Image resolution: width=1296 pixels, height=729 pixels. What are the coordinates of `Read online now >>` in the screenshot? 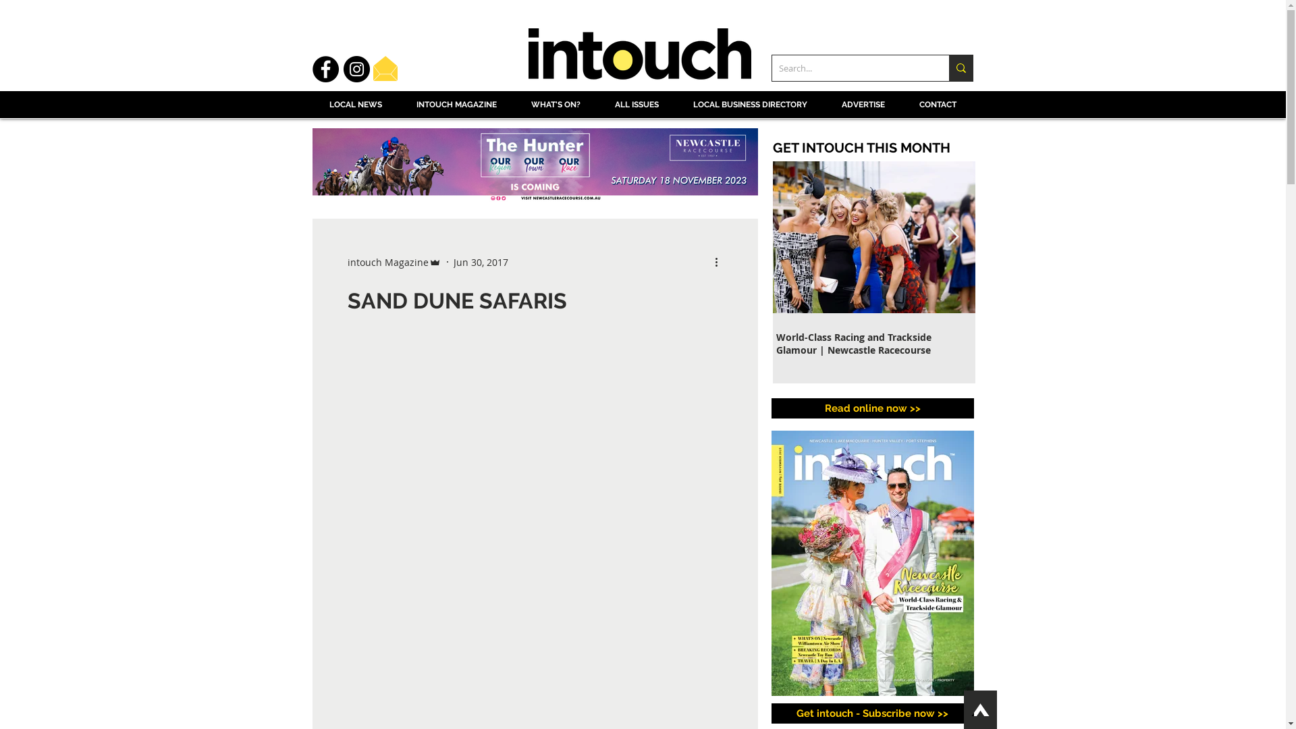 It's located at (872, 408).